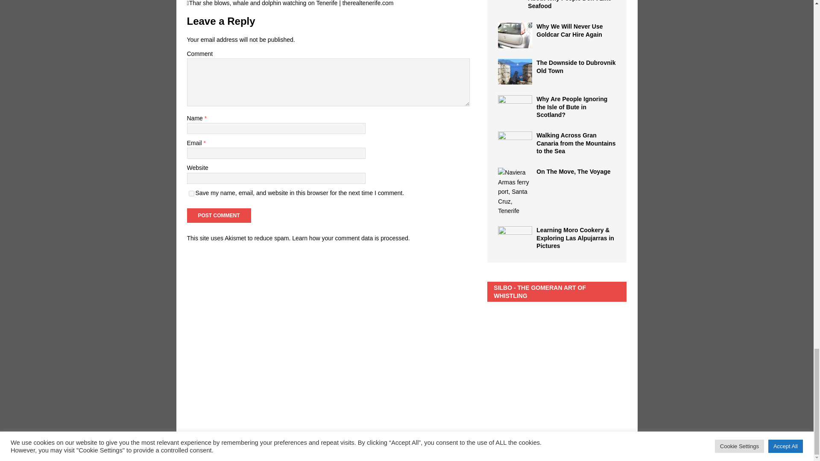 The width and height of the screenshot is (820, 461). Describe the element at coordinates (219, 215) in the screenshot. I see `Post Comment` at that location.